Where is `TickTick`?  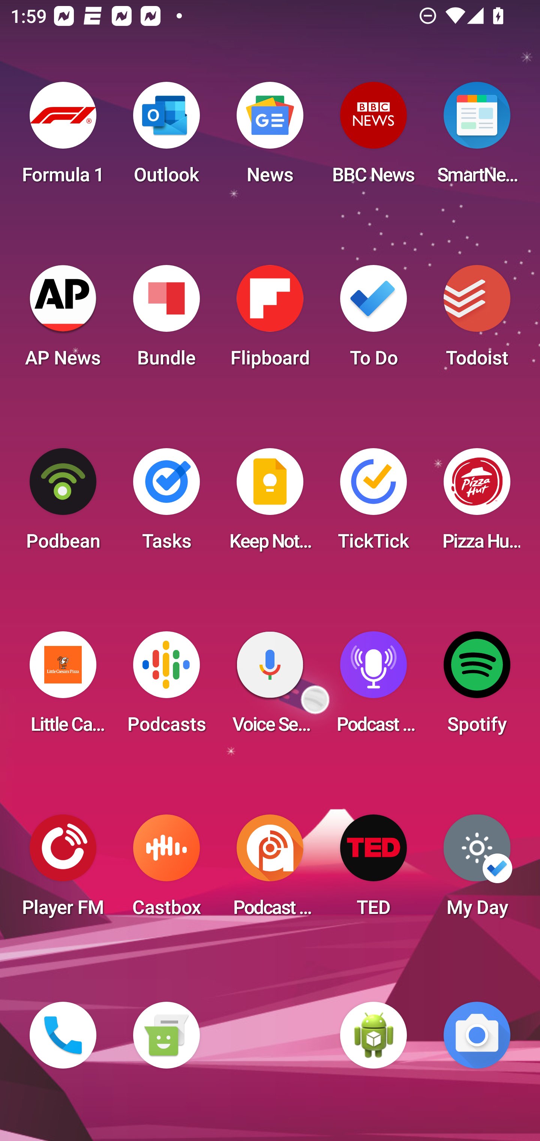
TickTick is located at coordinates (373, 504).